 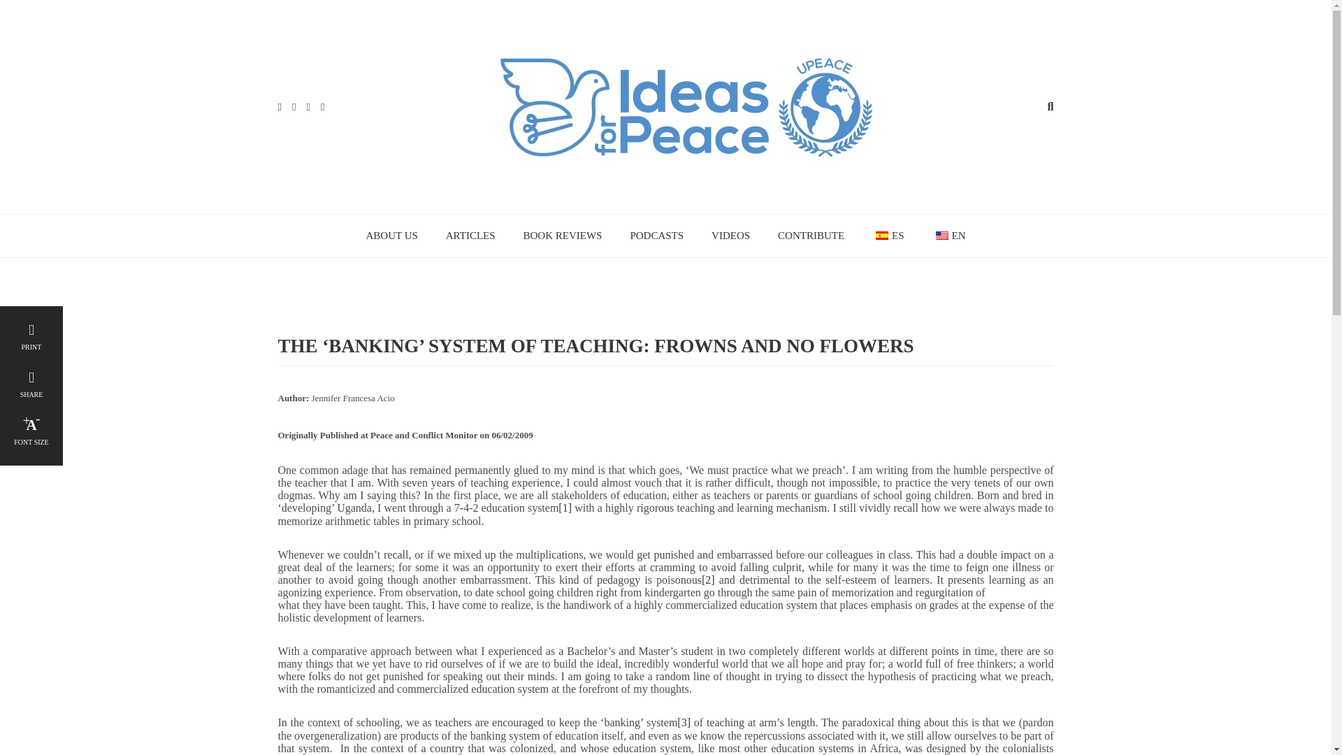 What do you see at coordinates (686, 105) in the screenshot?
I see `Ideas for Peace` at bounding box center [686, 105].